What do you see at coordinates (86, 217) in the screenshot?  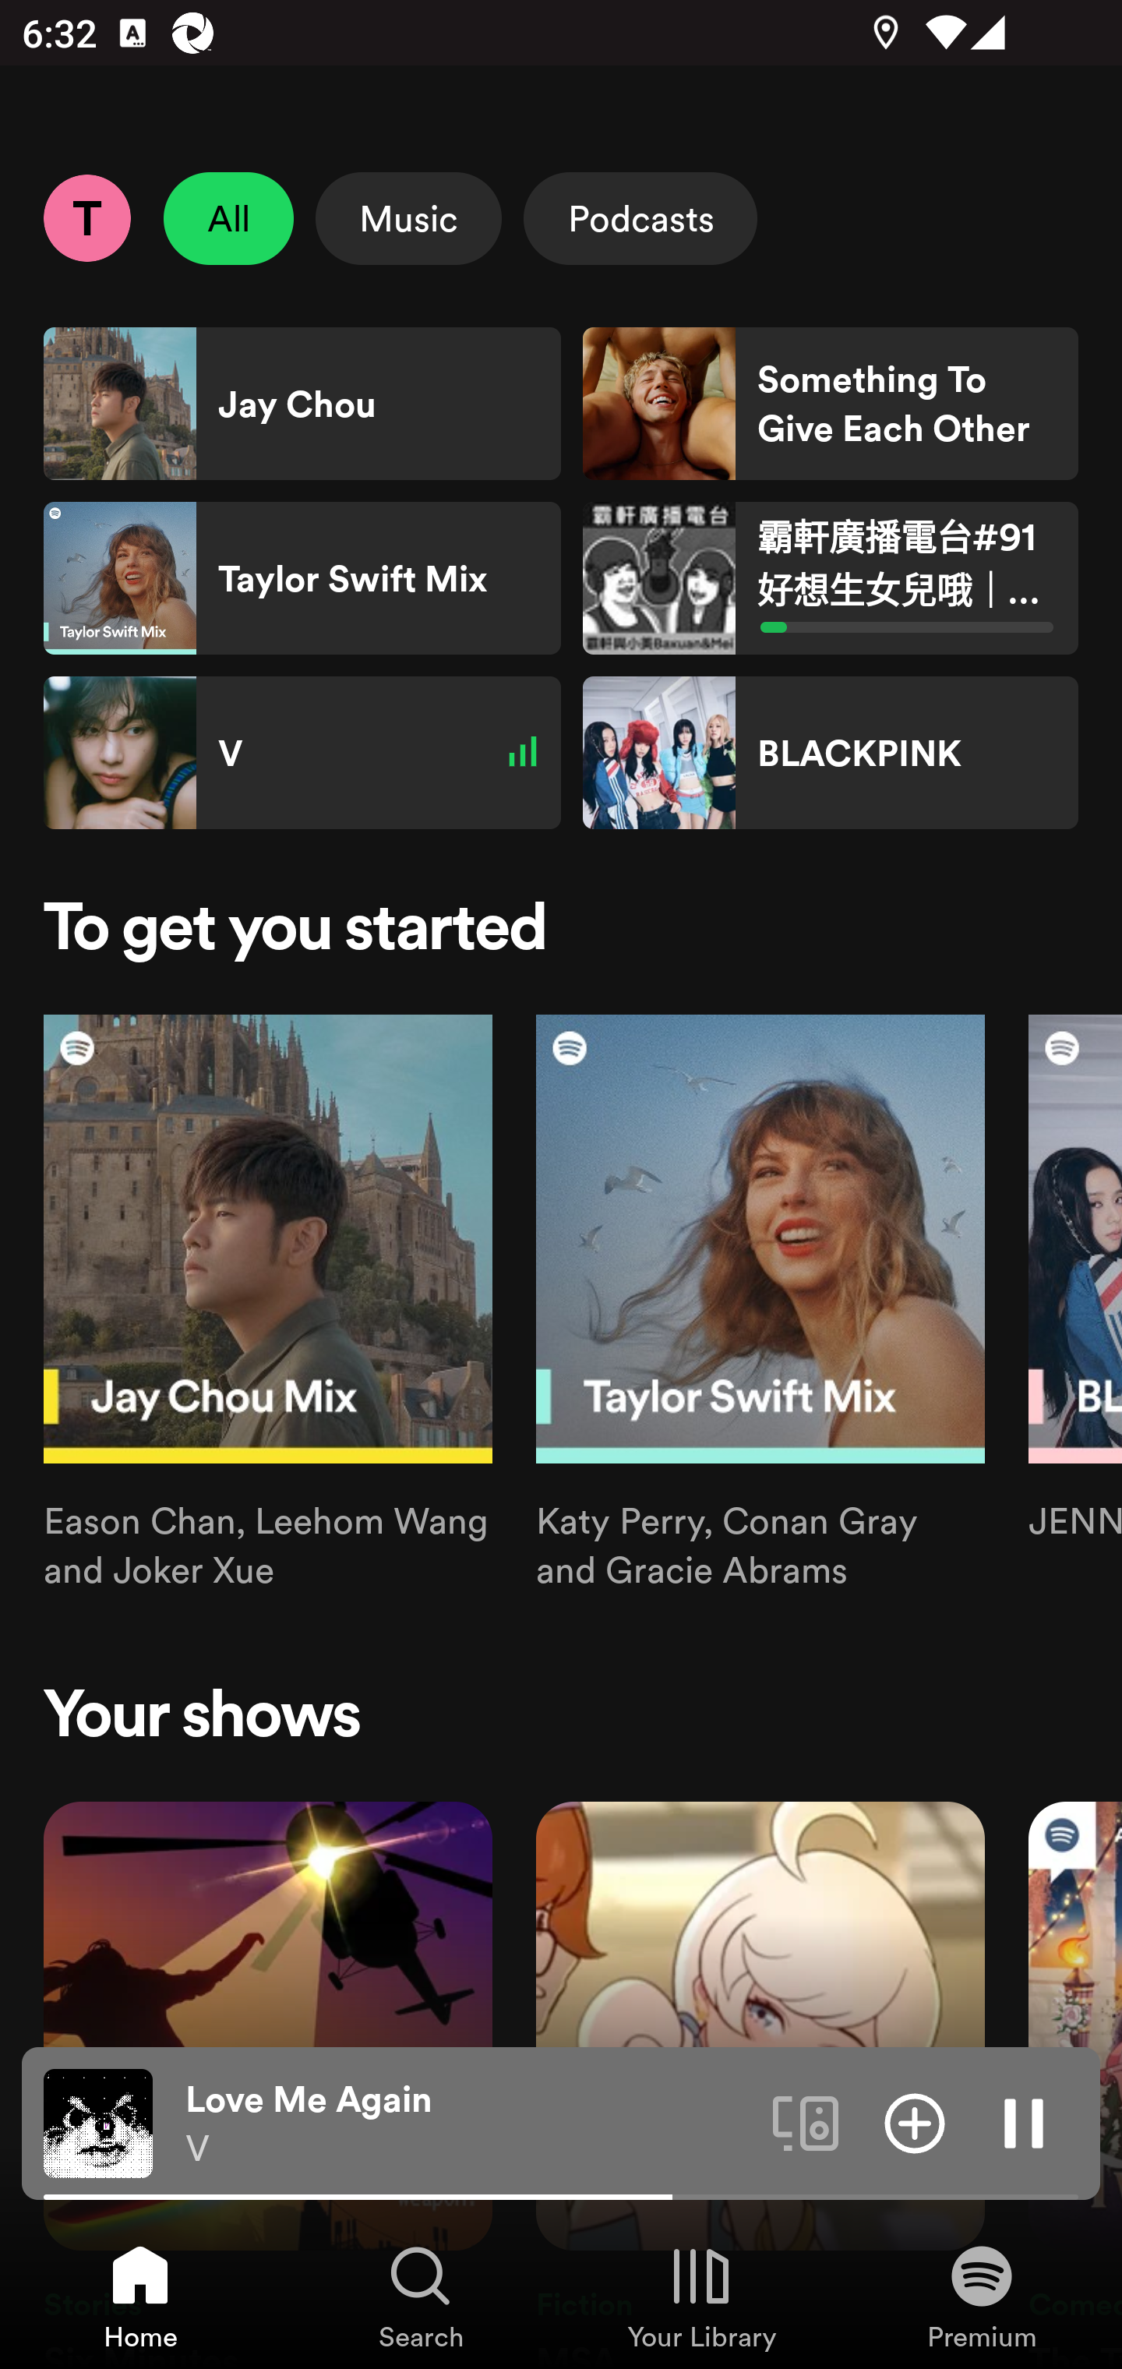 I see `Profile` at bounding box center [86, 217].